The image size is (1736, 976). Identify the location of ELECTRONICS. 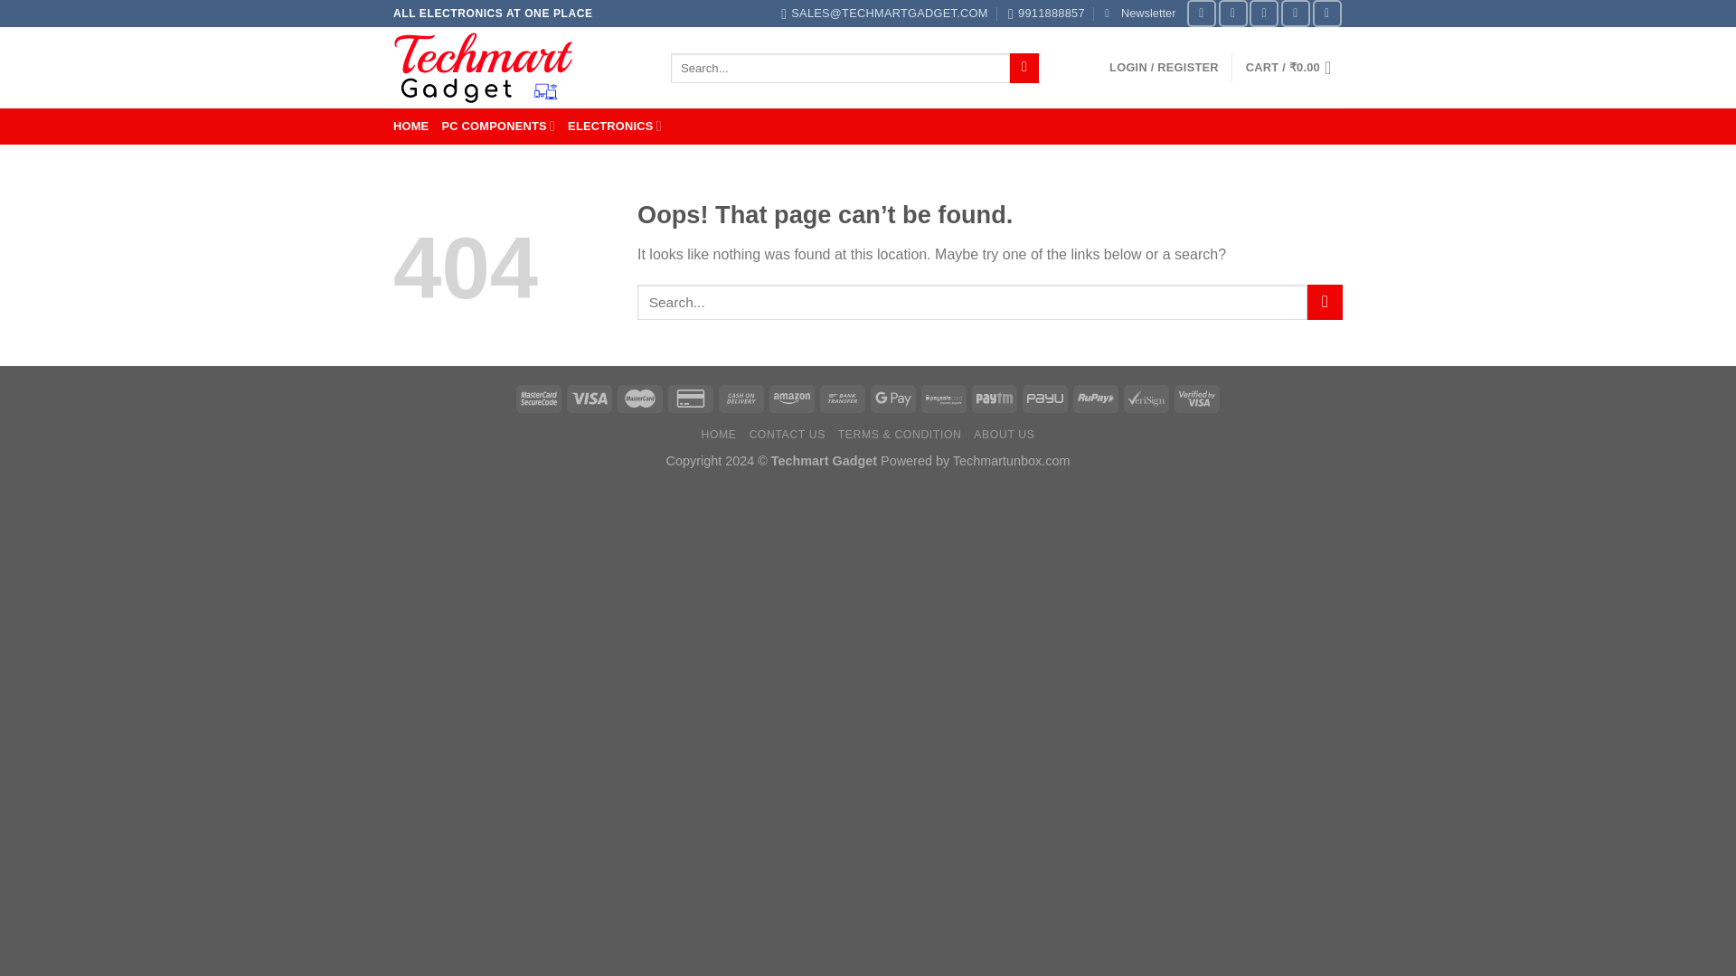
(614, 125).